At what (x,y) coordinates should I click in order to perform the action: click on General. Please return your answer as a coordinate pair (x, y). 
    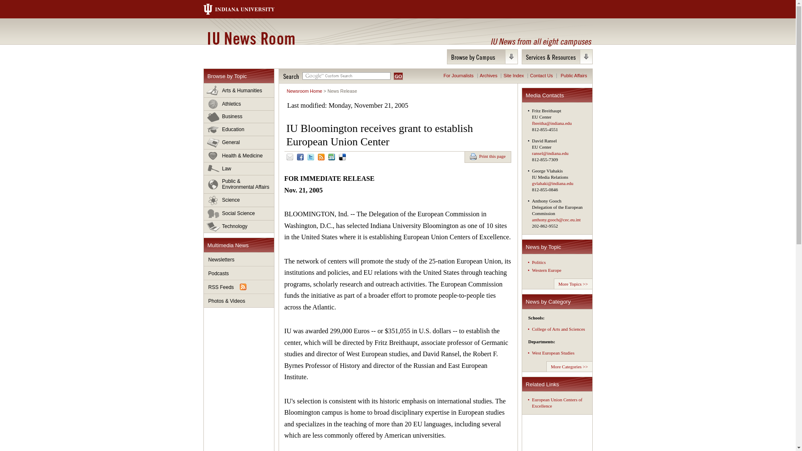
    Looking at the image, I should click on (239, 143).